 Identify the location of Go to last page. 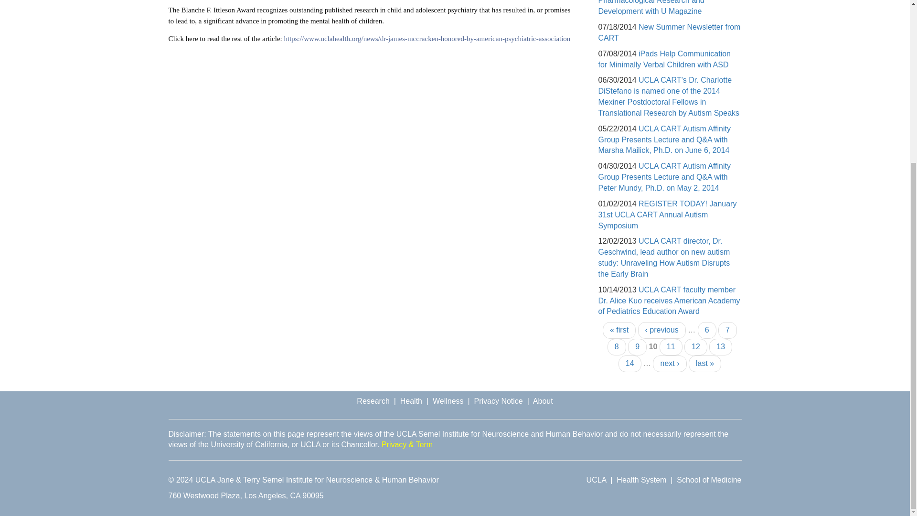
(704, 364).